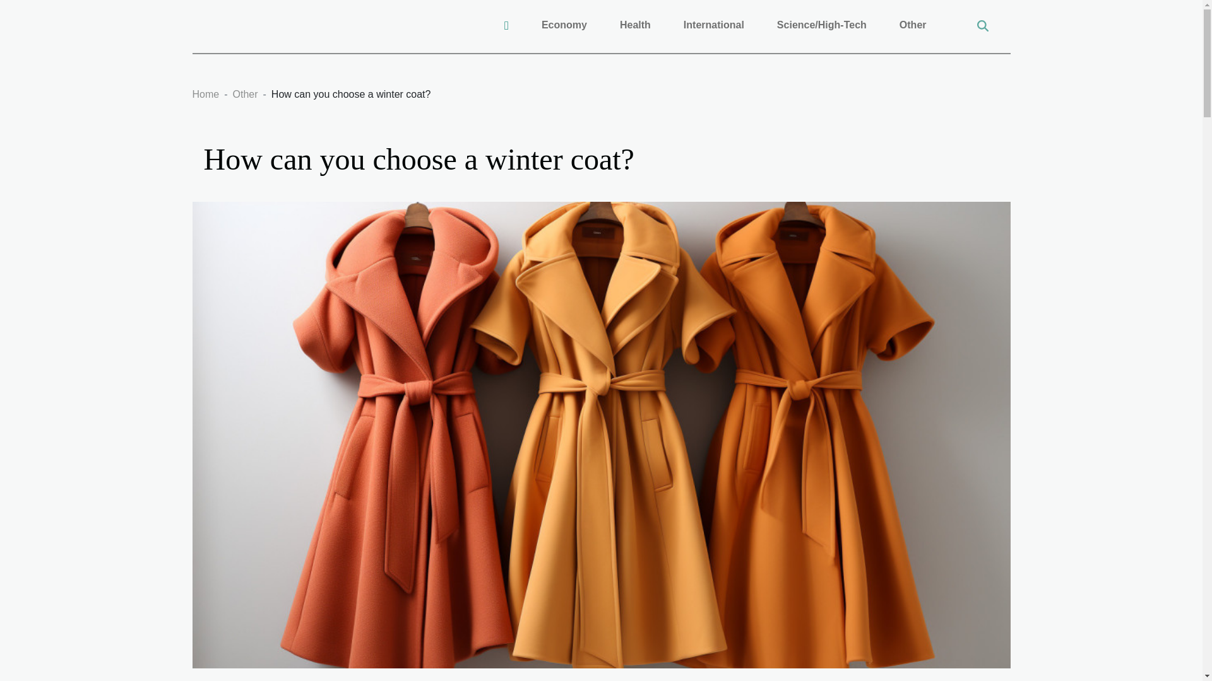  Describe the element at coordinates (564, 25) in the screenshot. I see `Economy` at that location.